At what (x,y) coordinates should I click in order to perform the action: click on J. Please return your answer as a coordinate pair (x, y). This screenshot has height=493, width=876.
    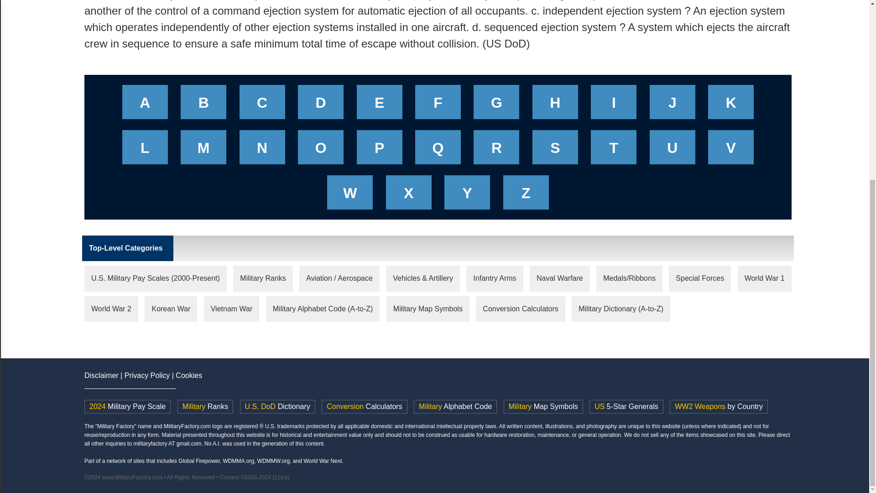
    Looking at the image, I should click on (673, 105).